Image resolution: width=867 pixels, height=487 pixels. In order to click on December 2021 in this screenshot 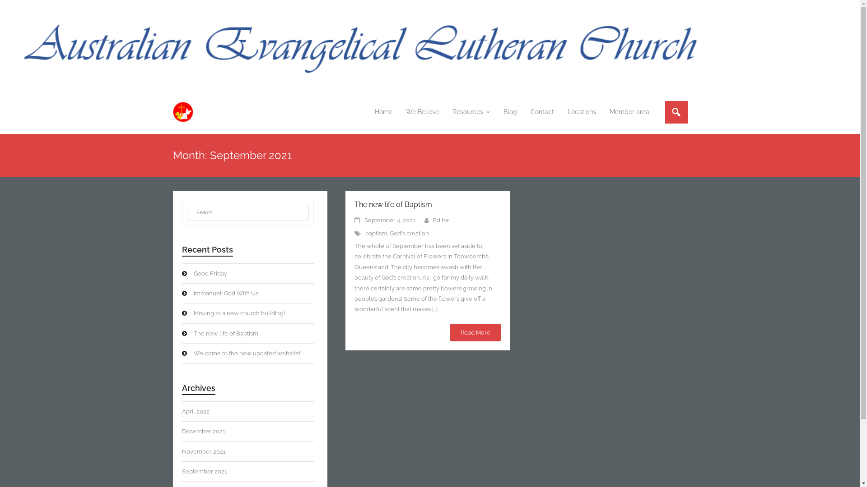, I will do `click(203, 431)`.